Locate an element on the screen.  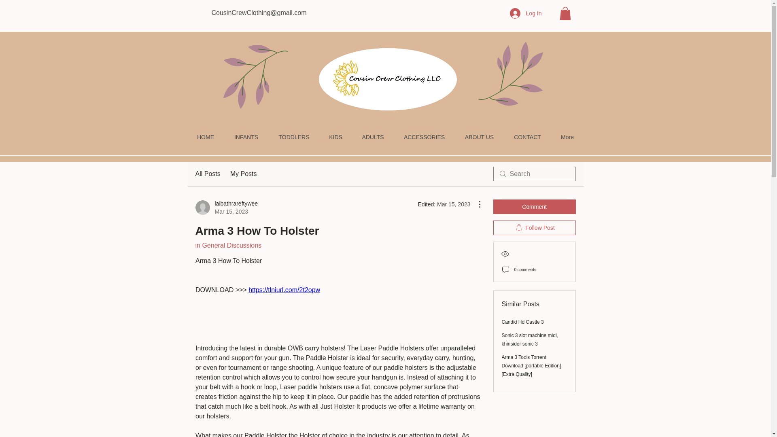
Log In is located at coordinates (526, 13).